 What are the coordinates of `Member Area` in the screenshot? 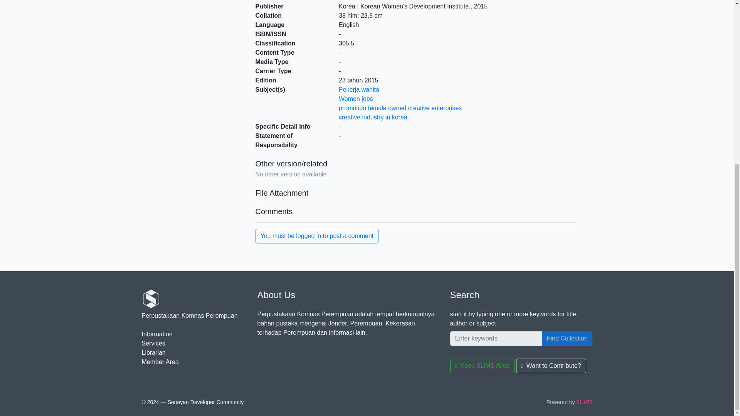 It's located at (160, 362).